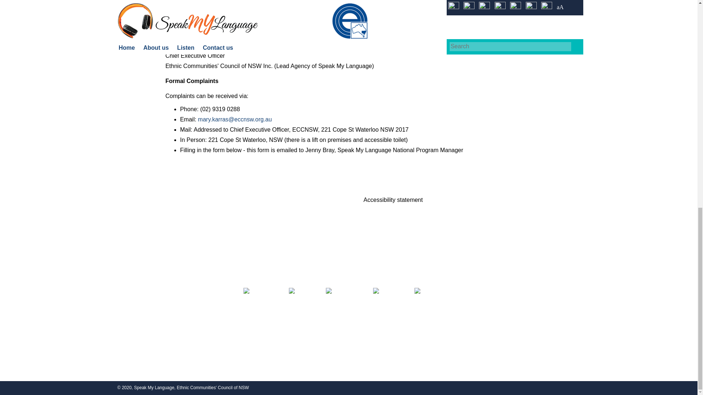 This screenshot has width=703, height=395. Describe the element at coordinates (304, 226) in the screenshot. I see `Blog` at that location.